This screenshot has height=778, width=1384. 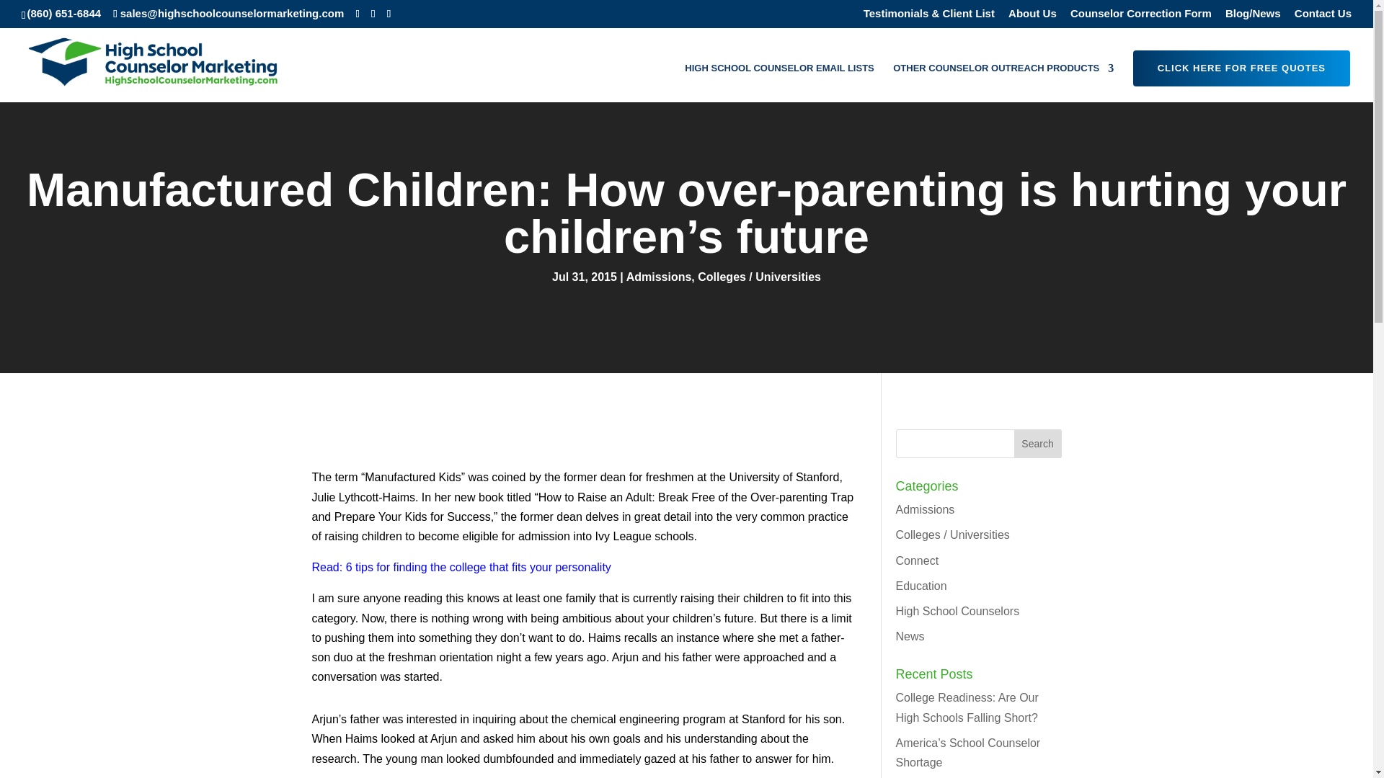 I want to click on HIGH SCHOOL COUNSELOR EMAIL LISTS, so click(x=778, y=82).